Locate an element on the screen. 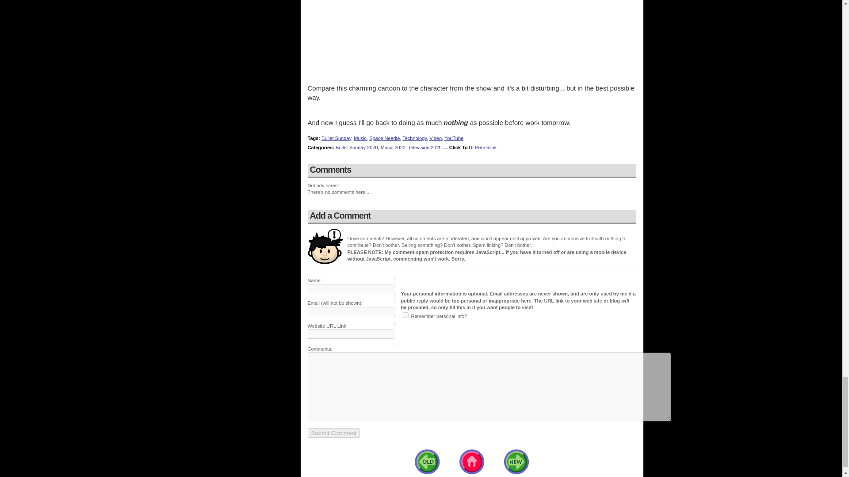 The image size is (849, 477). YouTube is located at coordinates (454, 138).